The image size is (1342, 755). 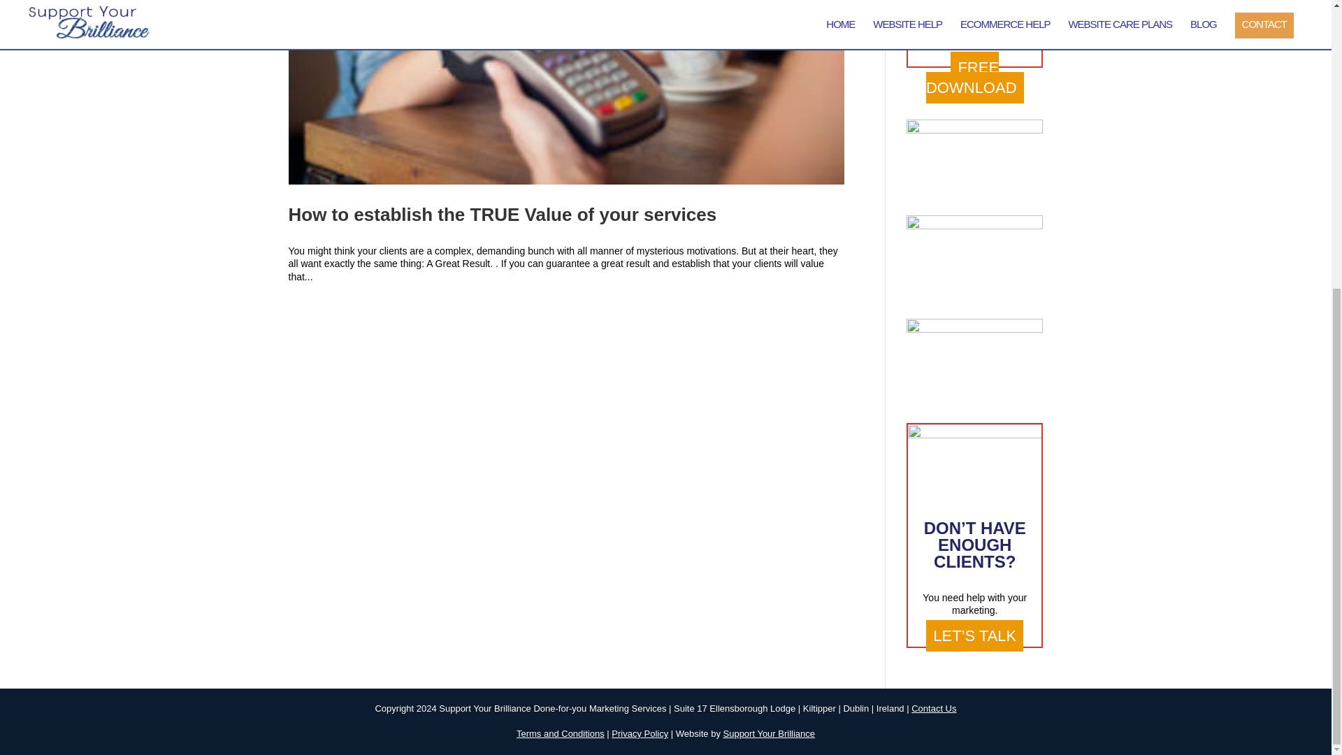 I want to click on Privacy Policy, so click(x=640, y=734).